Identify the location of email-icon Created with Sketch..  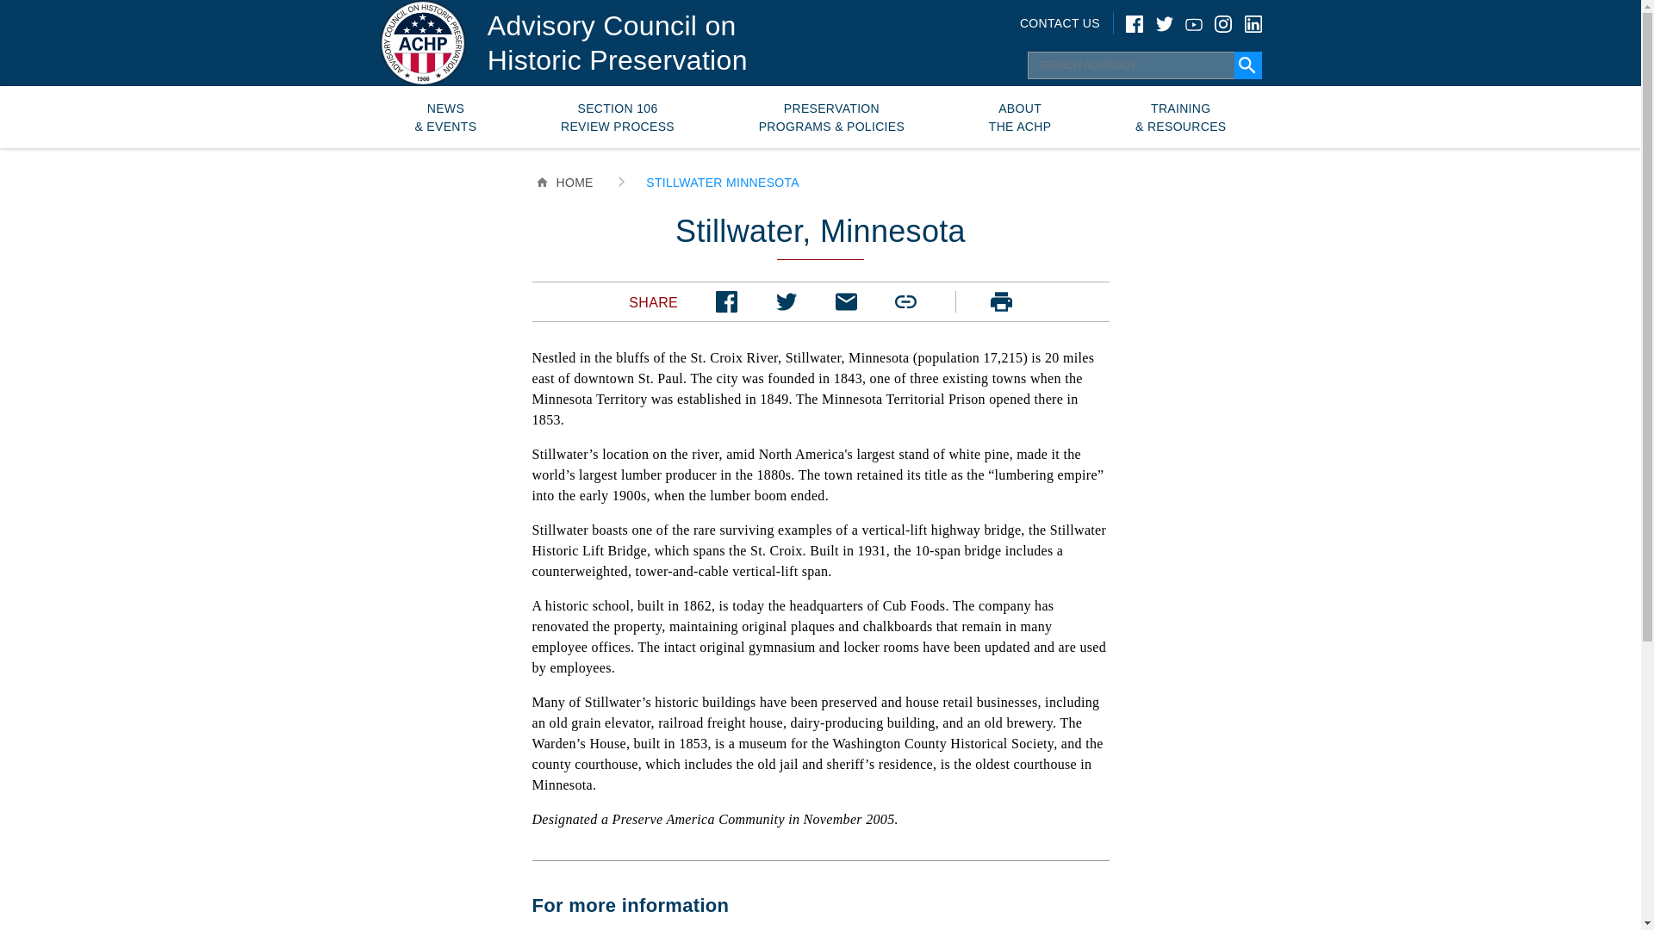
(846, 301).